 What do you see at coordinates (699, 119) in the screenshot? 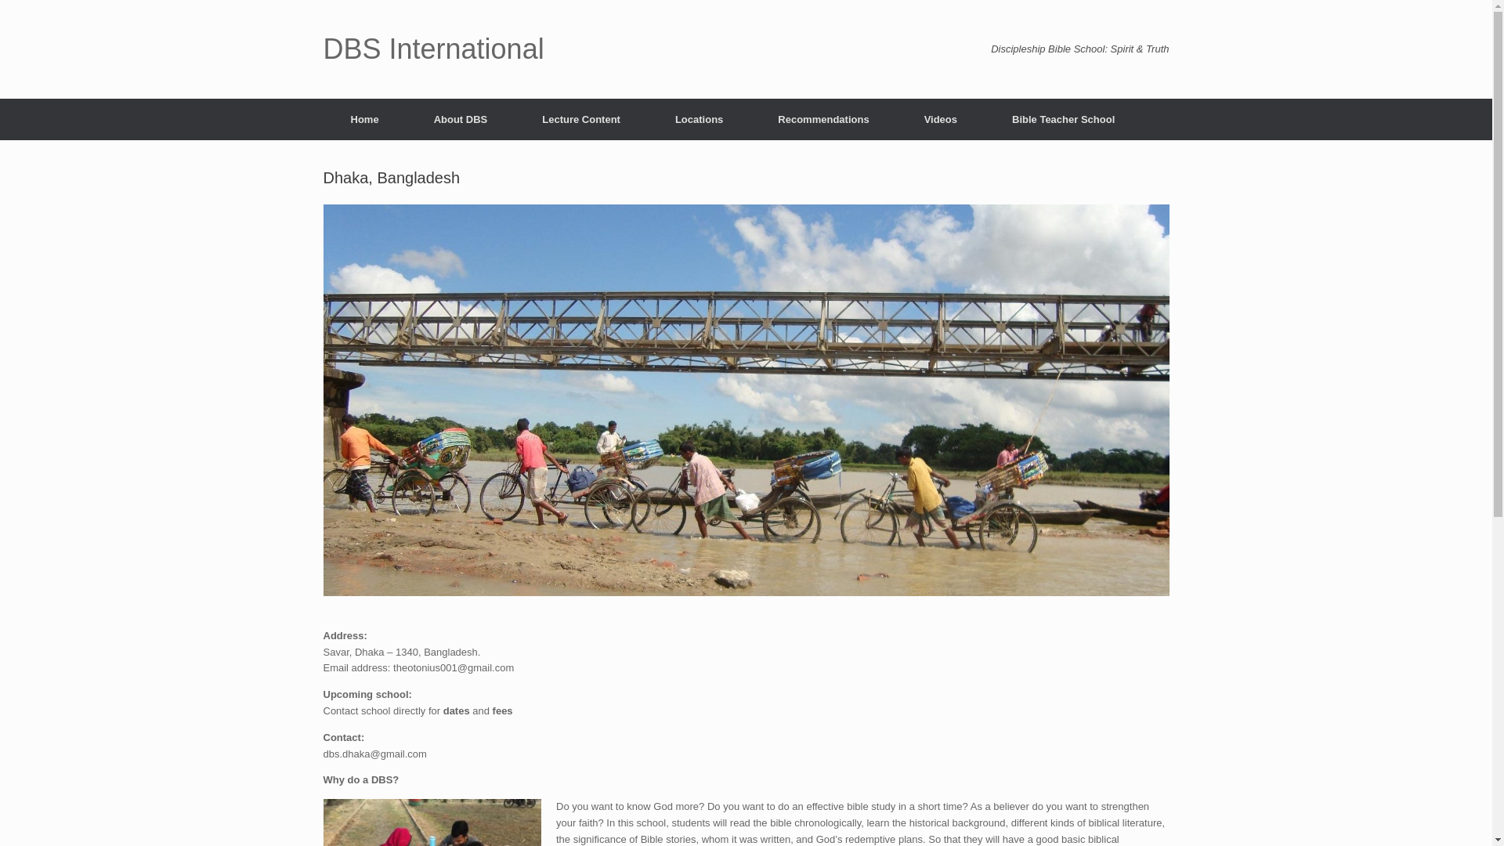
I see `Locations` at bounding box center [699, 119].